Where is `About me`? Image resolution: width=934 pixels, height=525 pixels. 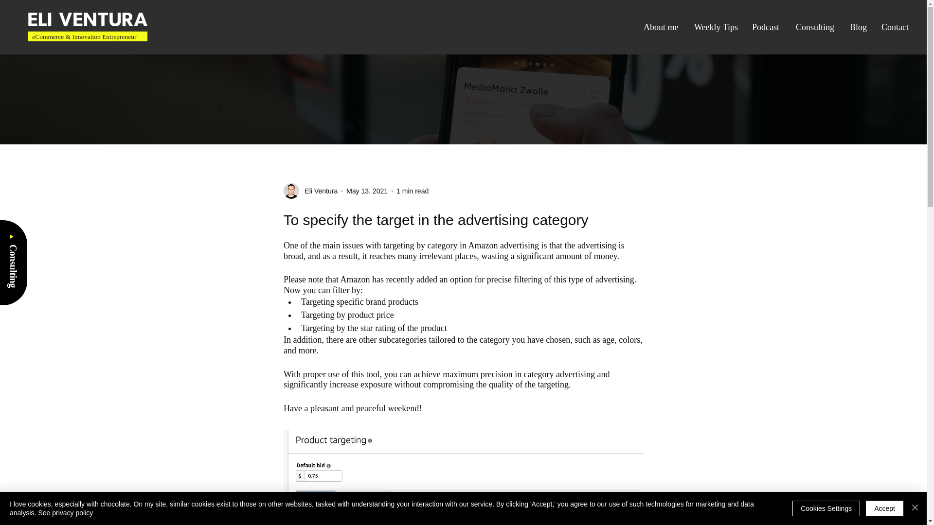
About me is located at coordinates (661, 27).